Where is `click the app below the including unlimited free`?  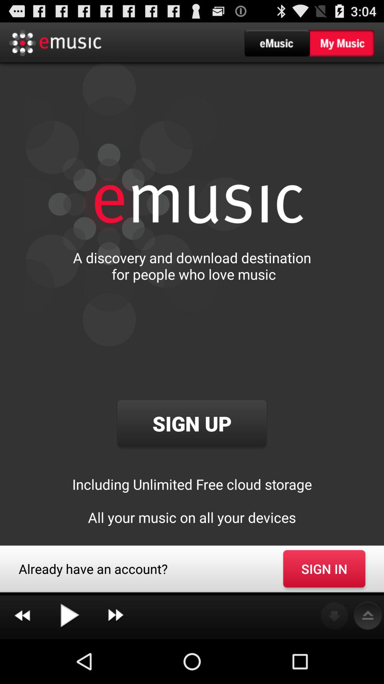
click the app below the including unlimited free is located at coordinates (324, 569).